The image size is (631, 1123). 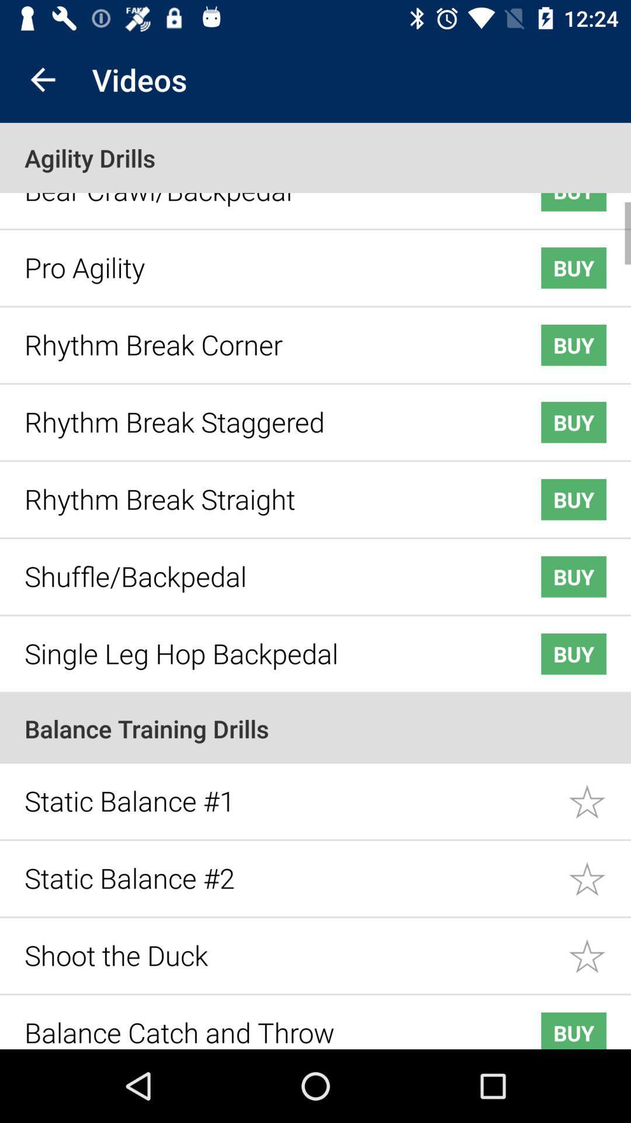 I want to click on save as favorite, so click(x=599, y=793).